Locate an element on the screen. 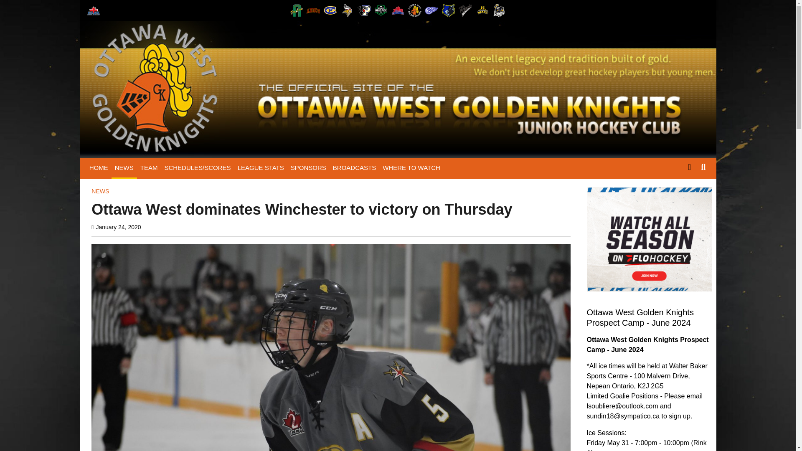  Ottawa Canadians is located at coordinates (397, 10).